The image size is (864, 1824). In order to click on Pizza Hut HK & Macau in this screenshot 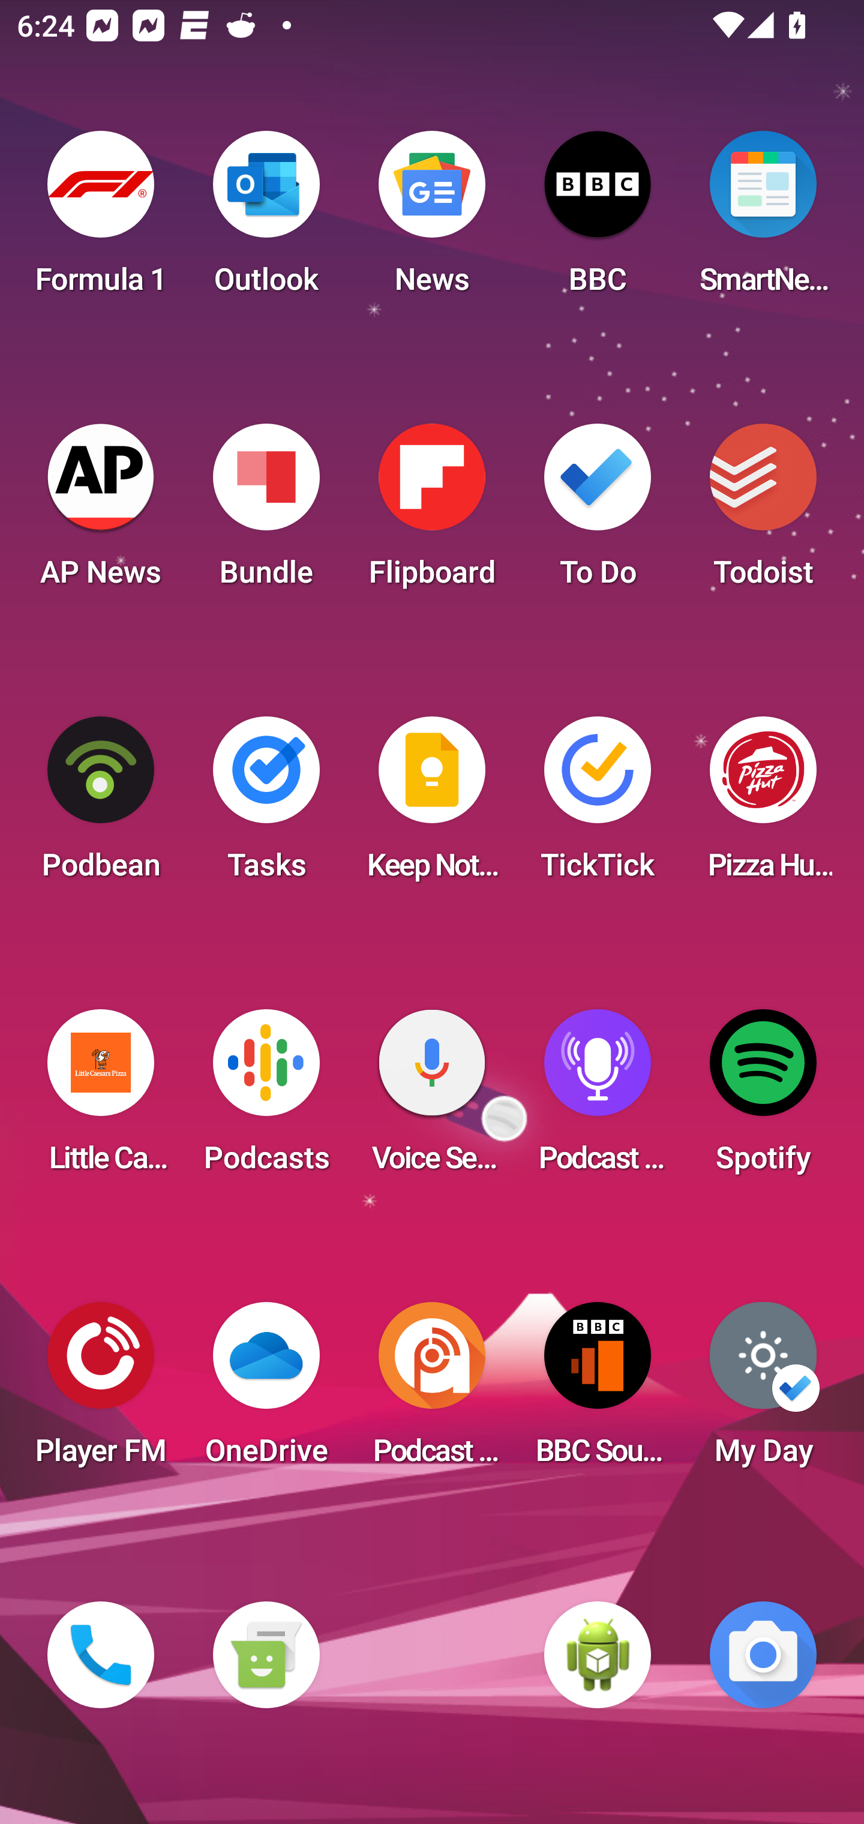, I will do `click(763, 805)`.